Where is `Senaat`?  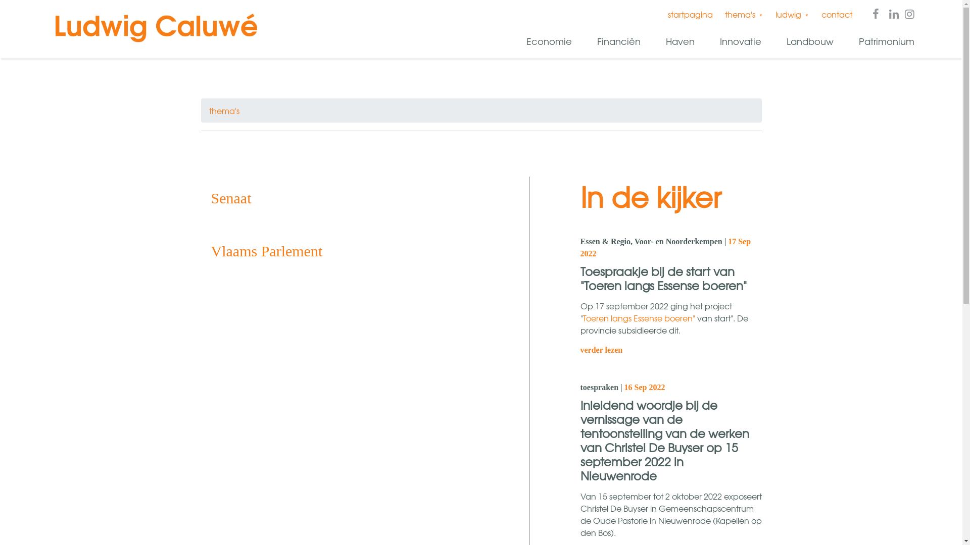
Senaat is located at coordinates (340, 198).